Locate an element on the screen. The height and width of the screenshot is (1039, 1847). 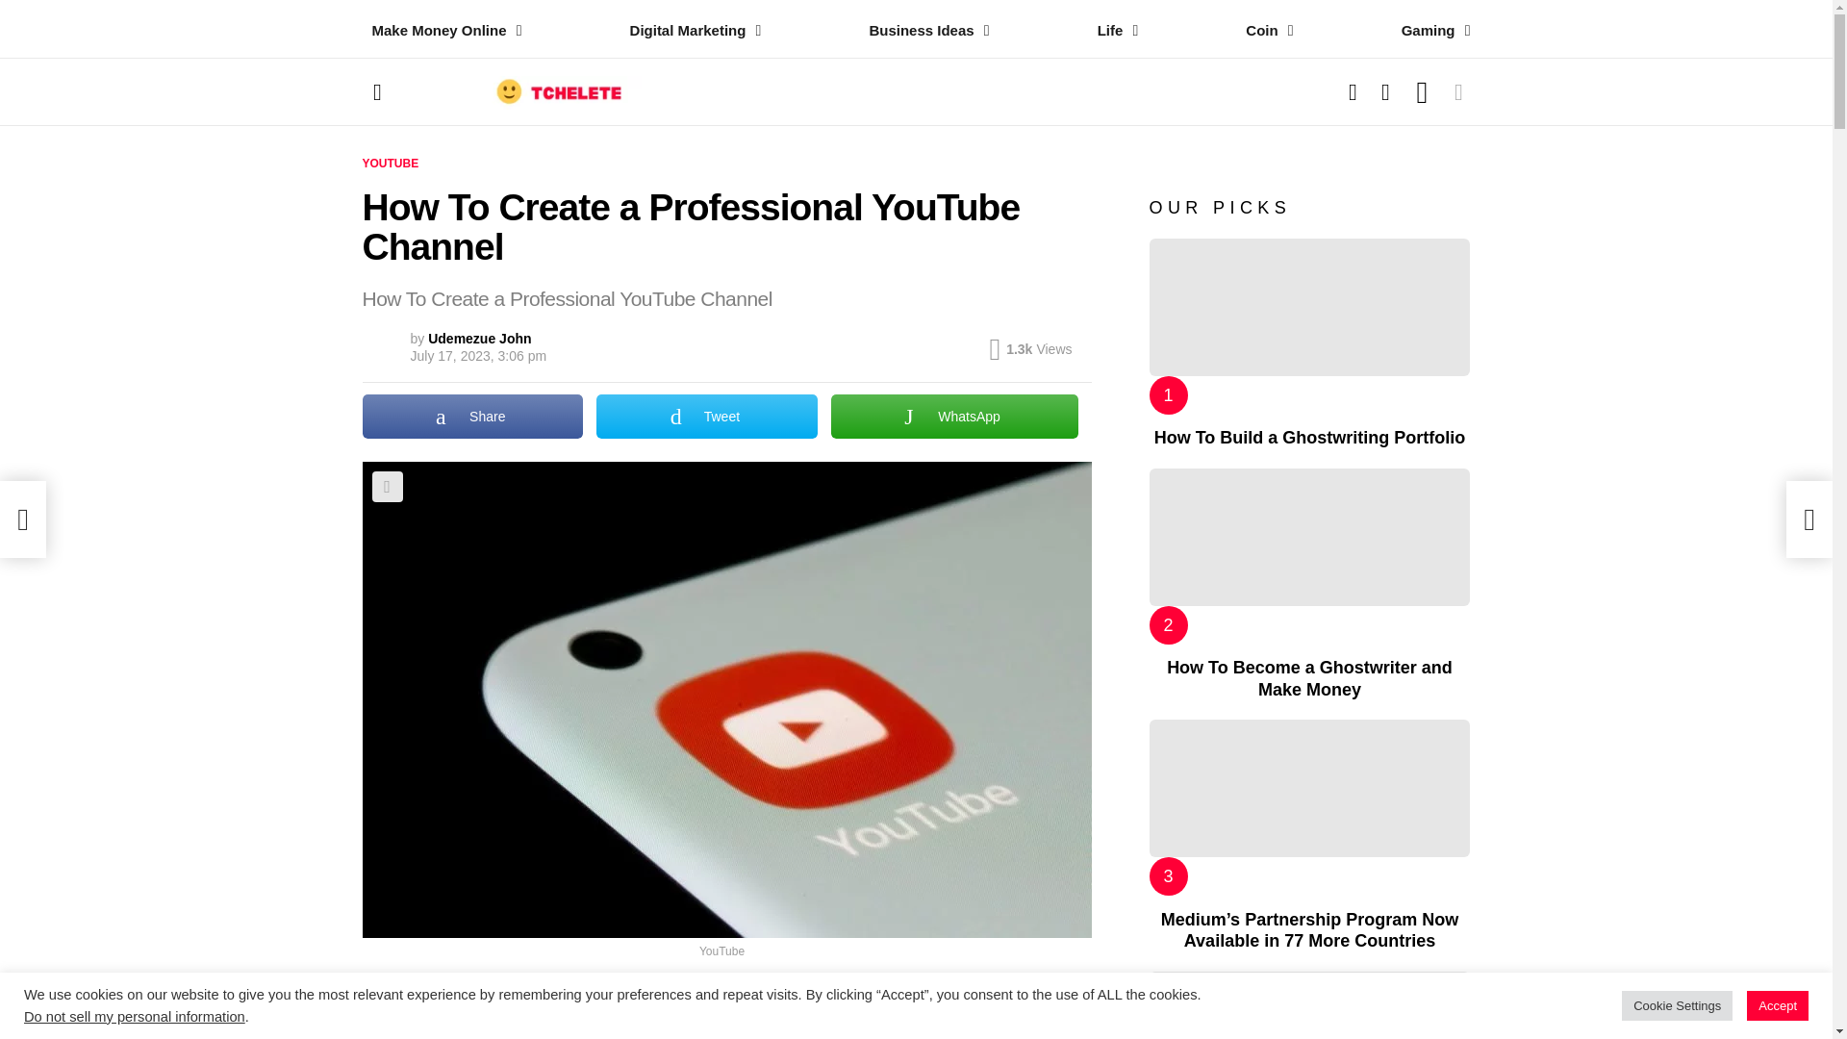
Share on Share is located at coordinates (472, 416).